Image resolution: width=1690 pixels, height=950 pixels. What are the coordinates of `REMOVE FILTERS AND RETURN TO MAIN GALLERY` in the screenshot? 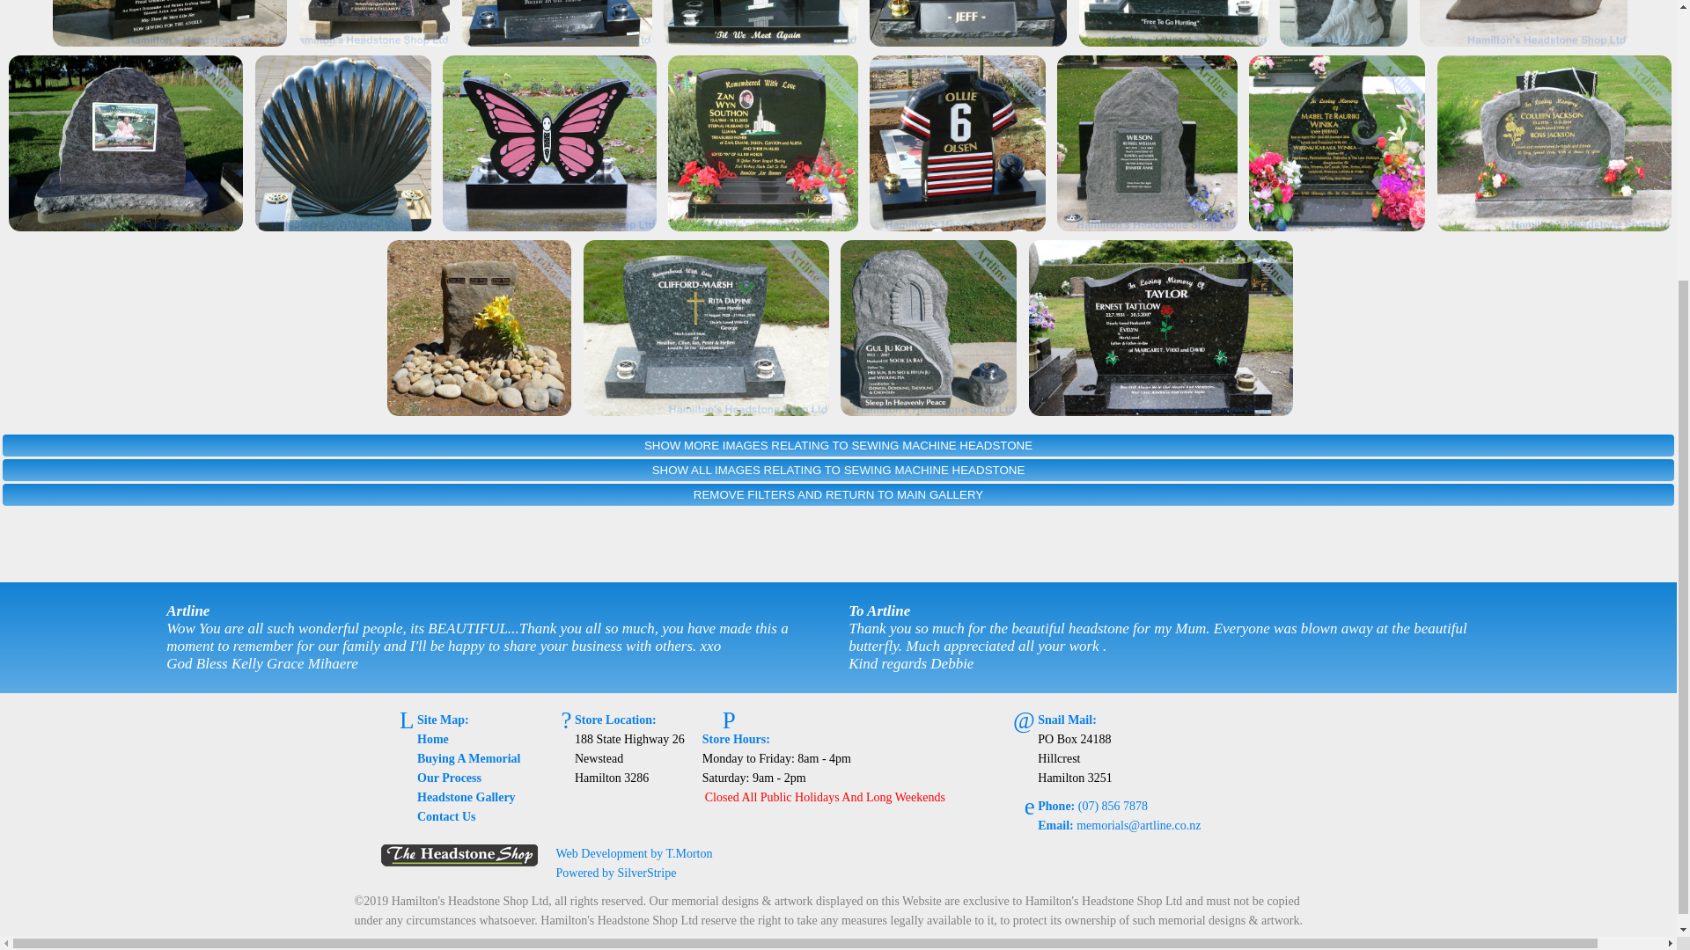 It's located at (838, 494).